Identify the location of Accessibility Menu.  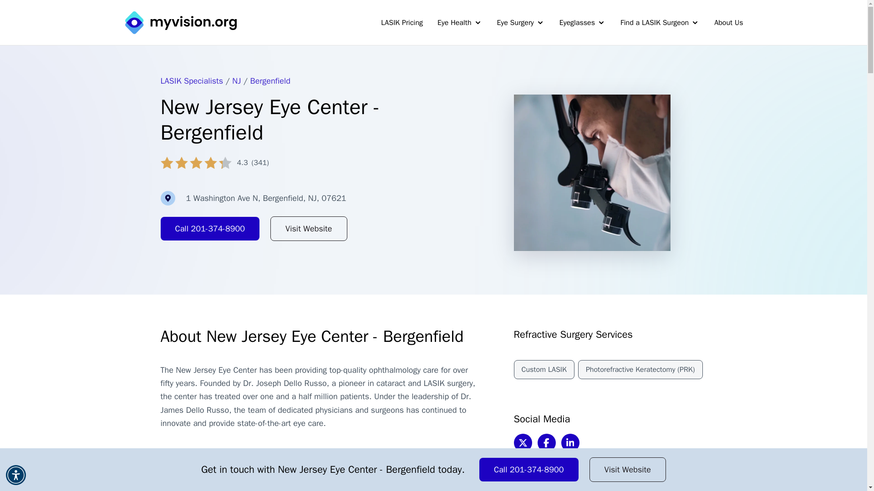
(16, 475).